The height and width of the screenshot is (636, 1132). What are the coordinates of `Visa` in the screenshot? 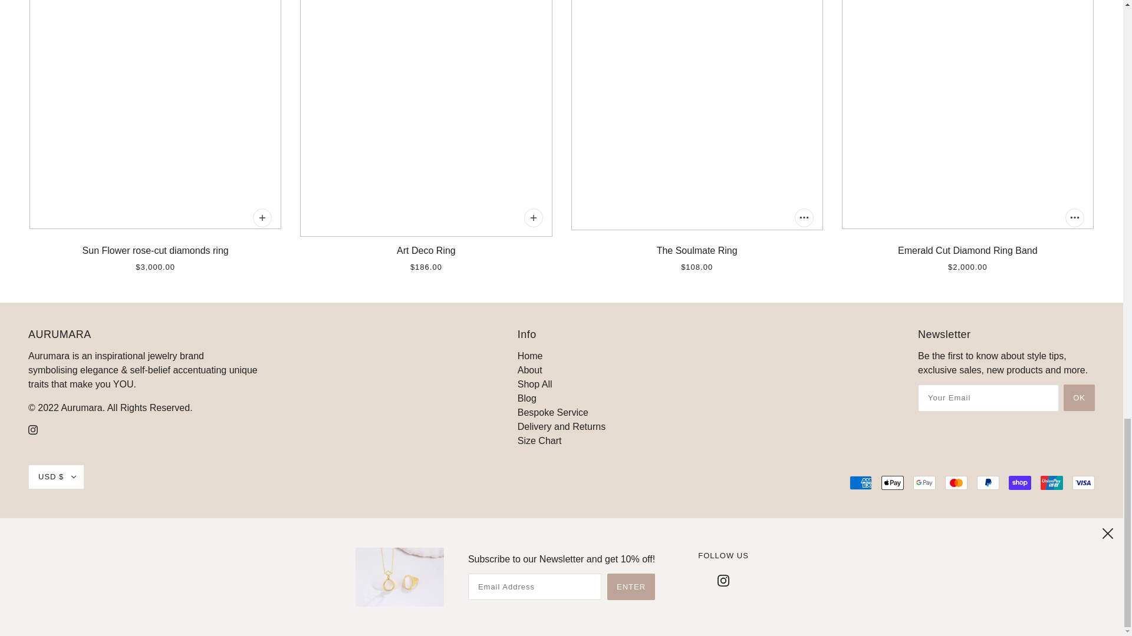 It's located at (1083, 482).